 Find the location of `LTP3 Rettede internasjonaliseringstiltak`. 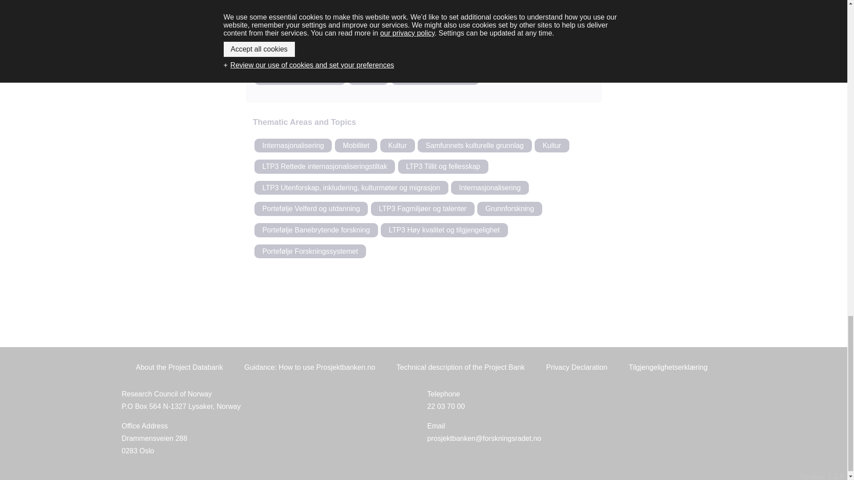

LTP3 Rettede internasjonaliseringstiltak is located at coordinates (325, 166).